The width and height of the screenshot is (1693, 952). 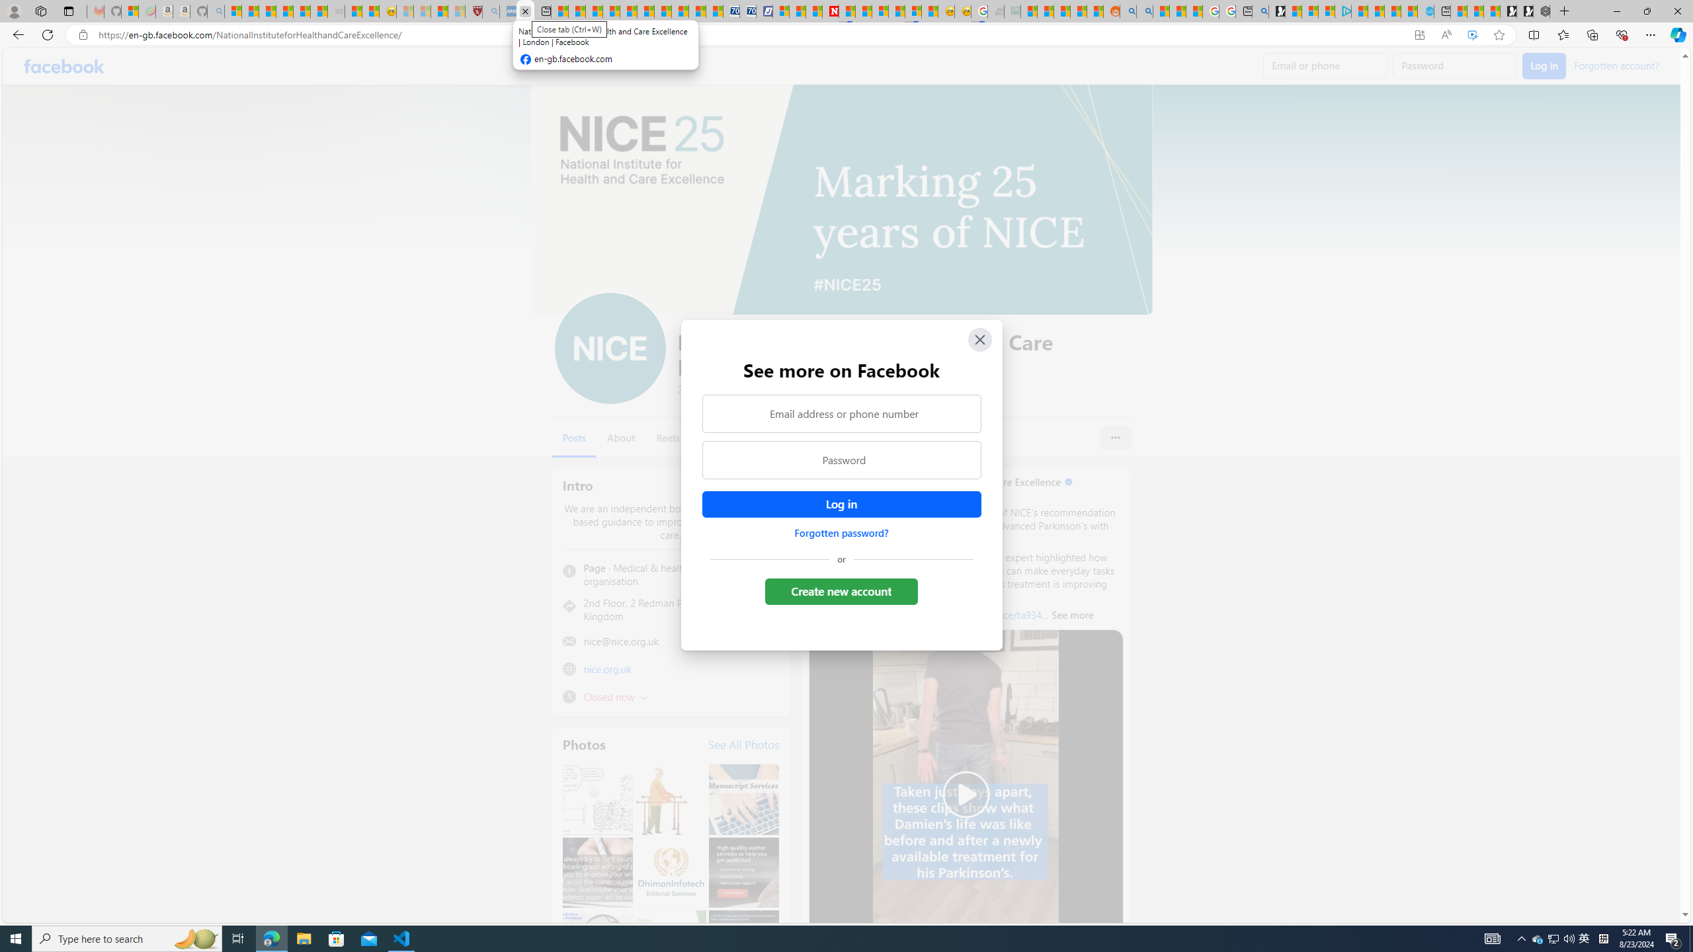 I want to click on Bing Real Estate - Home sales and rental listings, so click(x=1260, y=11).